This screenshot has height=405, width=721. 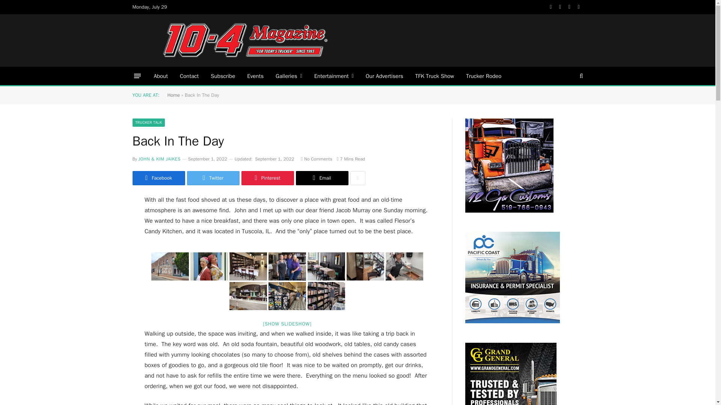 What do you see at coordinates (148, 123) in the screenshot?
I see `TRUCKER TALK` at bounding box center [148, 123].